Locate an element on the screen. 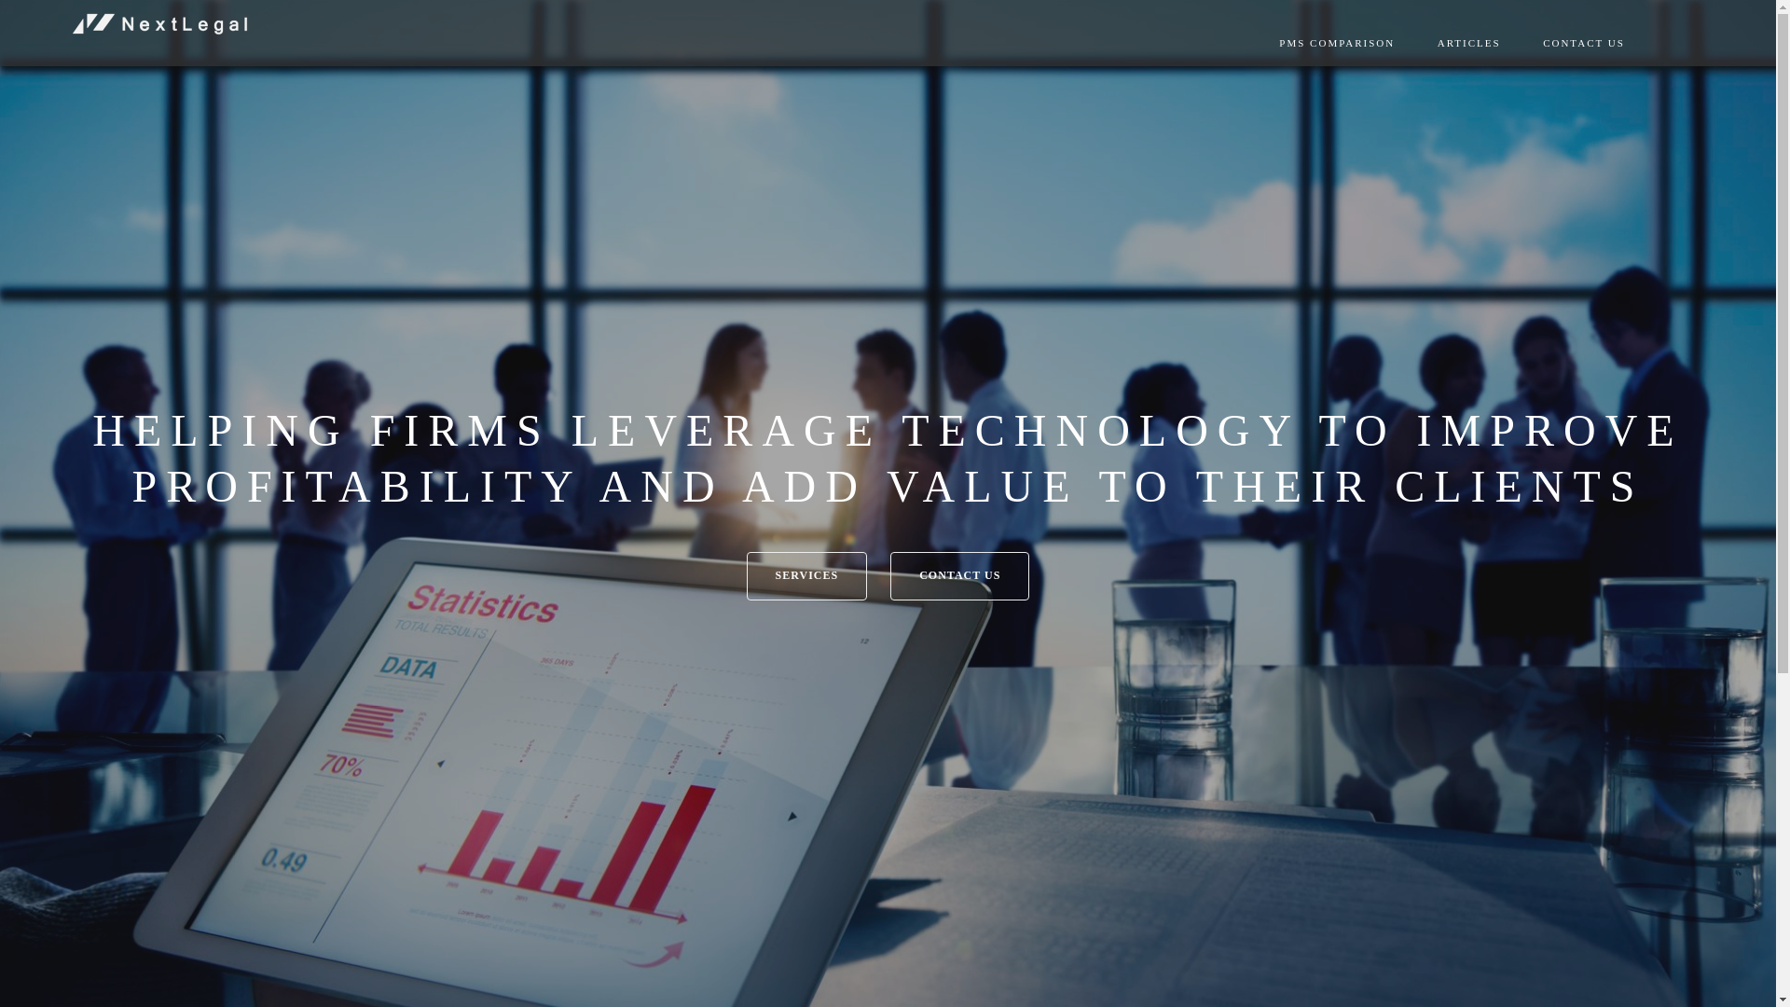 This screenshot has height=1007, width=1790. PMS COMPARISON is located at coordinates (1337, 43).